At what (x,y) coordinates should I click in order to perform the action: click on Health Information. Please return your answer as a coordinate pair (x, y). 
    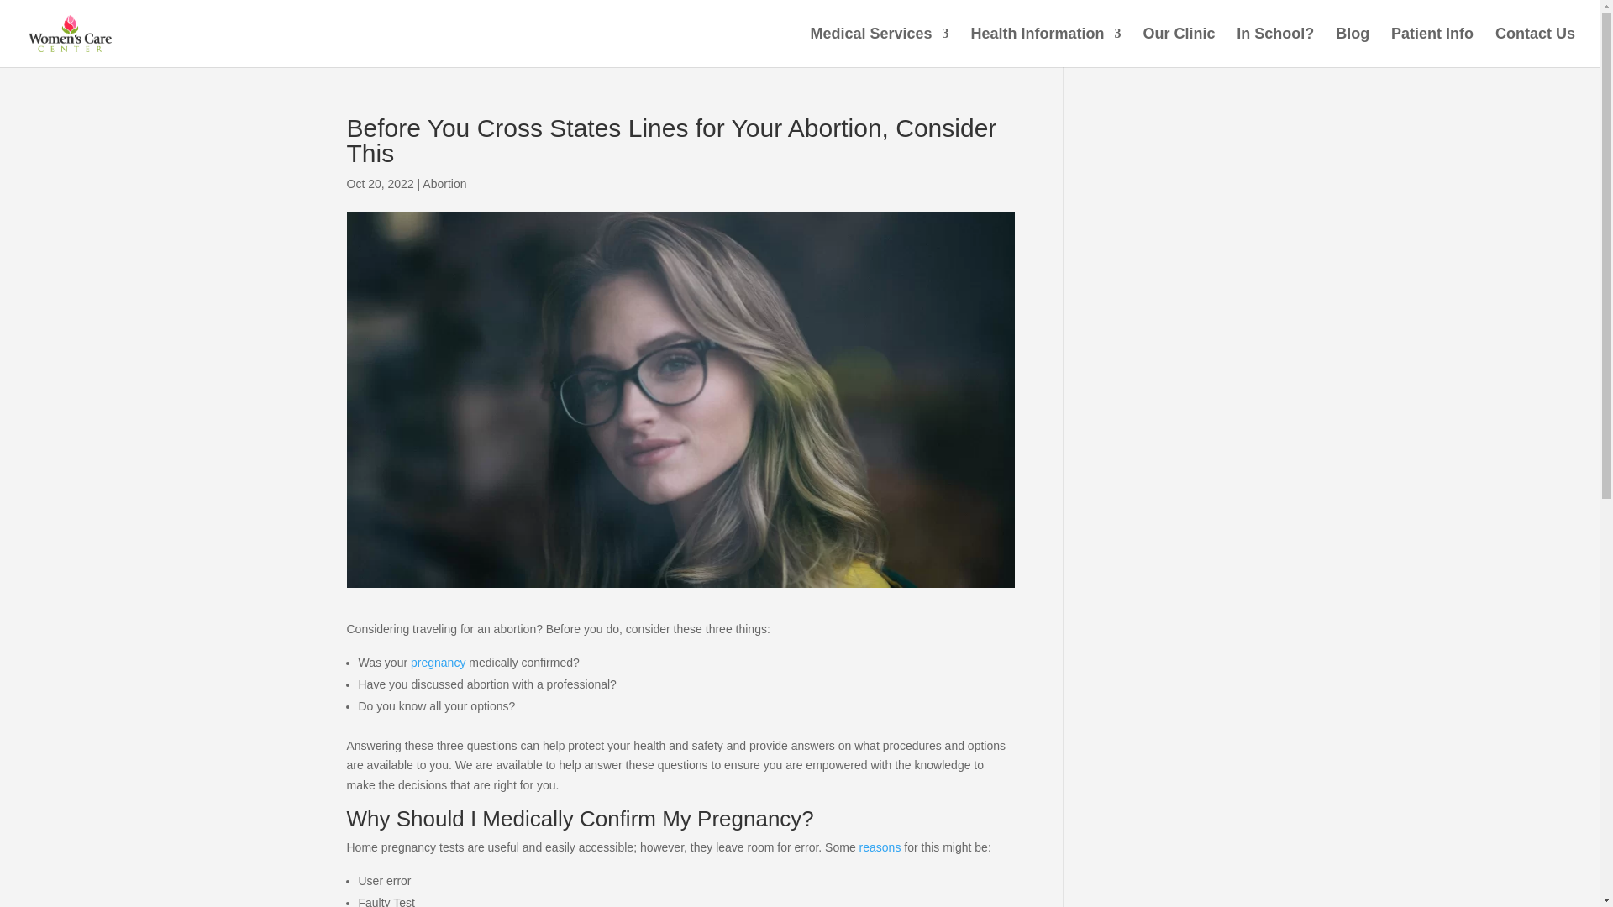
    Looking at the image, I should click on (1045, 47).